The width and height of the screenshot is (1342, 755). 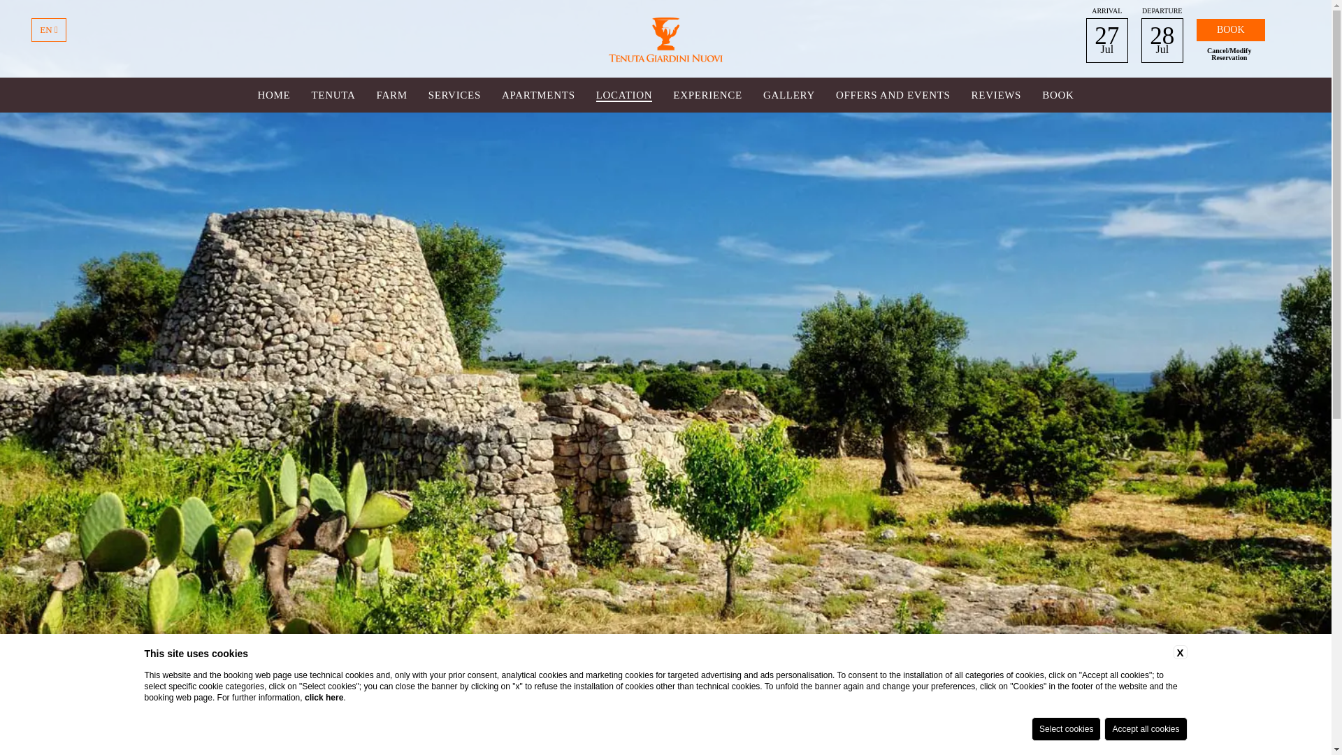 I want to click on REVIEWS, so click(x=997, y=95).